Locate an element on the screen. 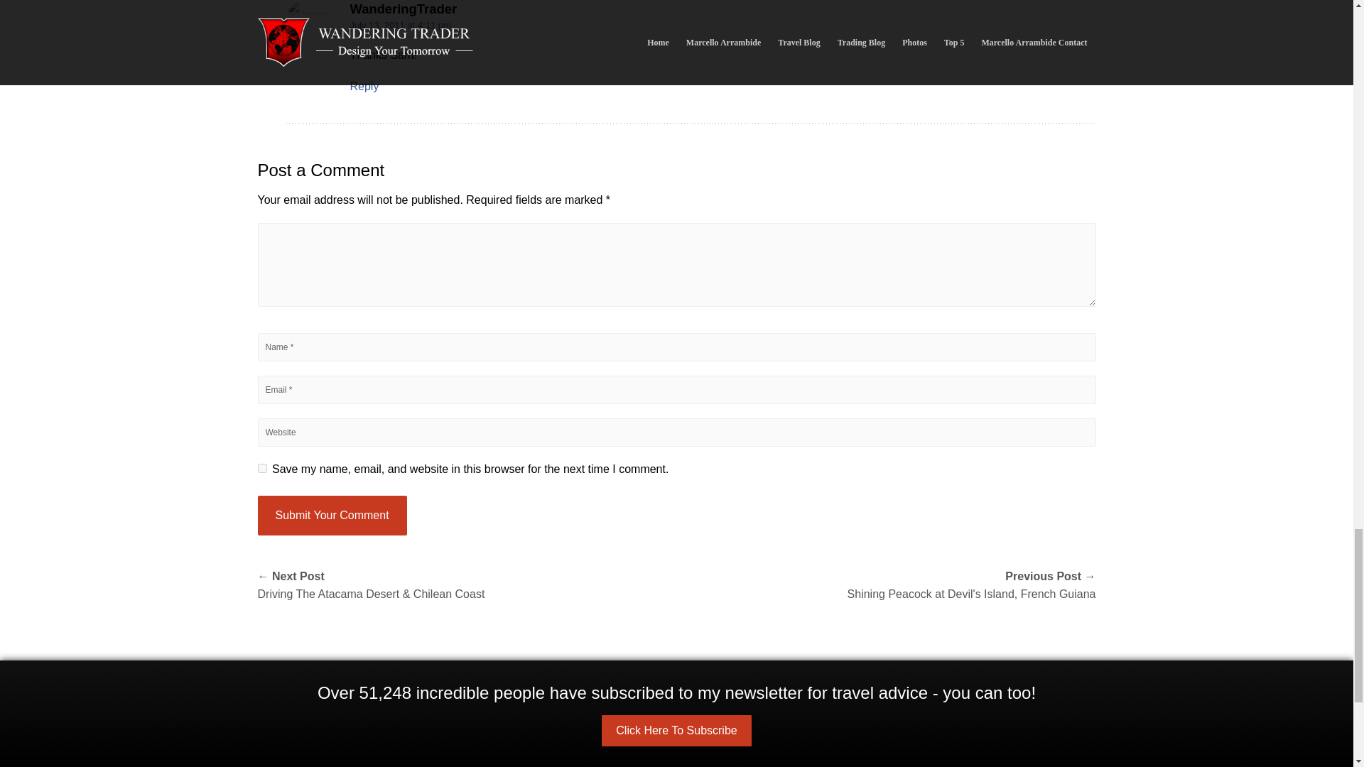 The image size is (1364, 767). Shining Peacock at Devil's Island, French Guiana is located at coordinates (885, 585).